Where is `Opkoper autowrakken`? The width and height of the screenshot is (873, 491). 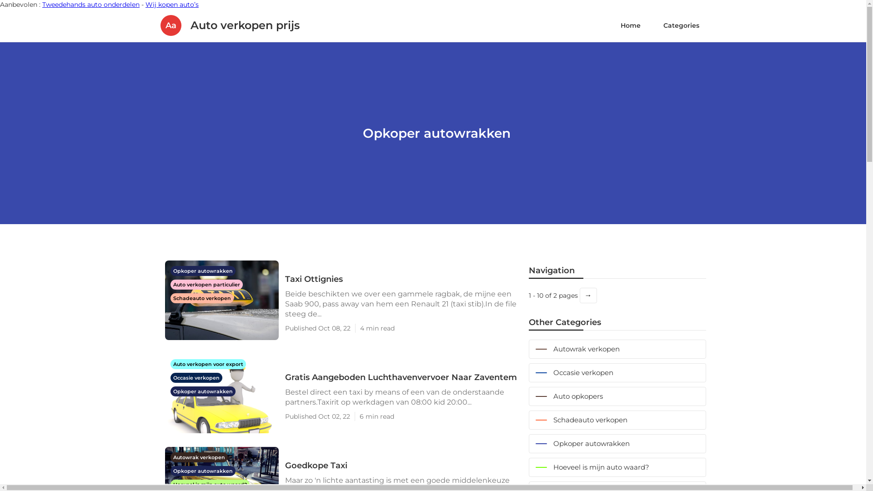
Opkoper autowrakken is located at coordinates (617, 444).